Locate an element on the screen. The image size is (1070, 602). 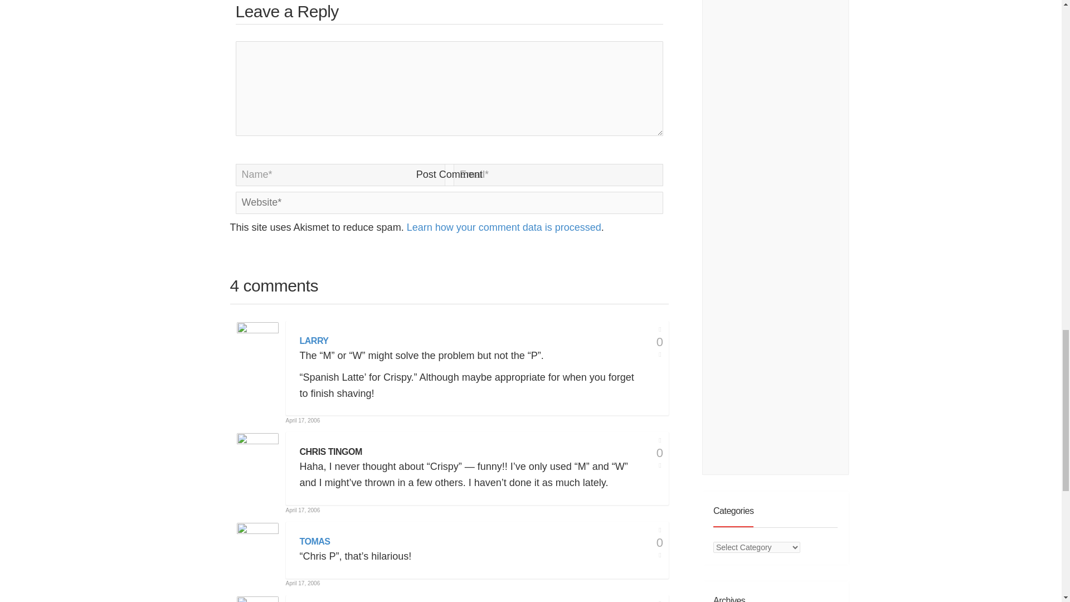
Post Comment is located at coordinates (449, 174).